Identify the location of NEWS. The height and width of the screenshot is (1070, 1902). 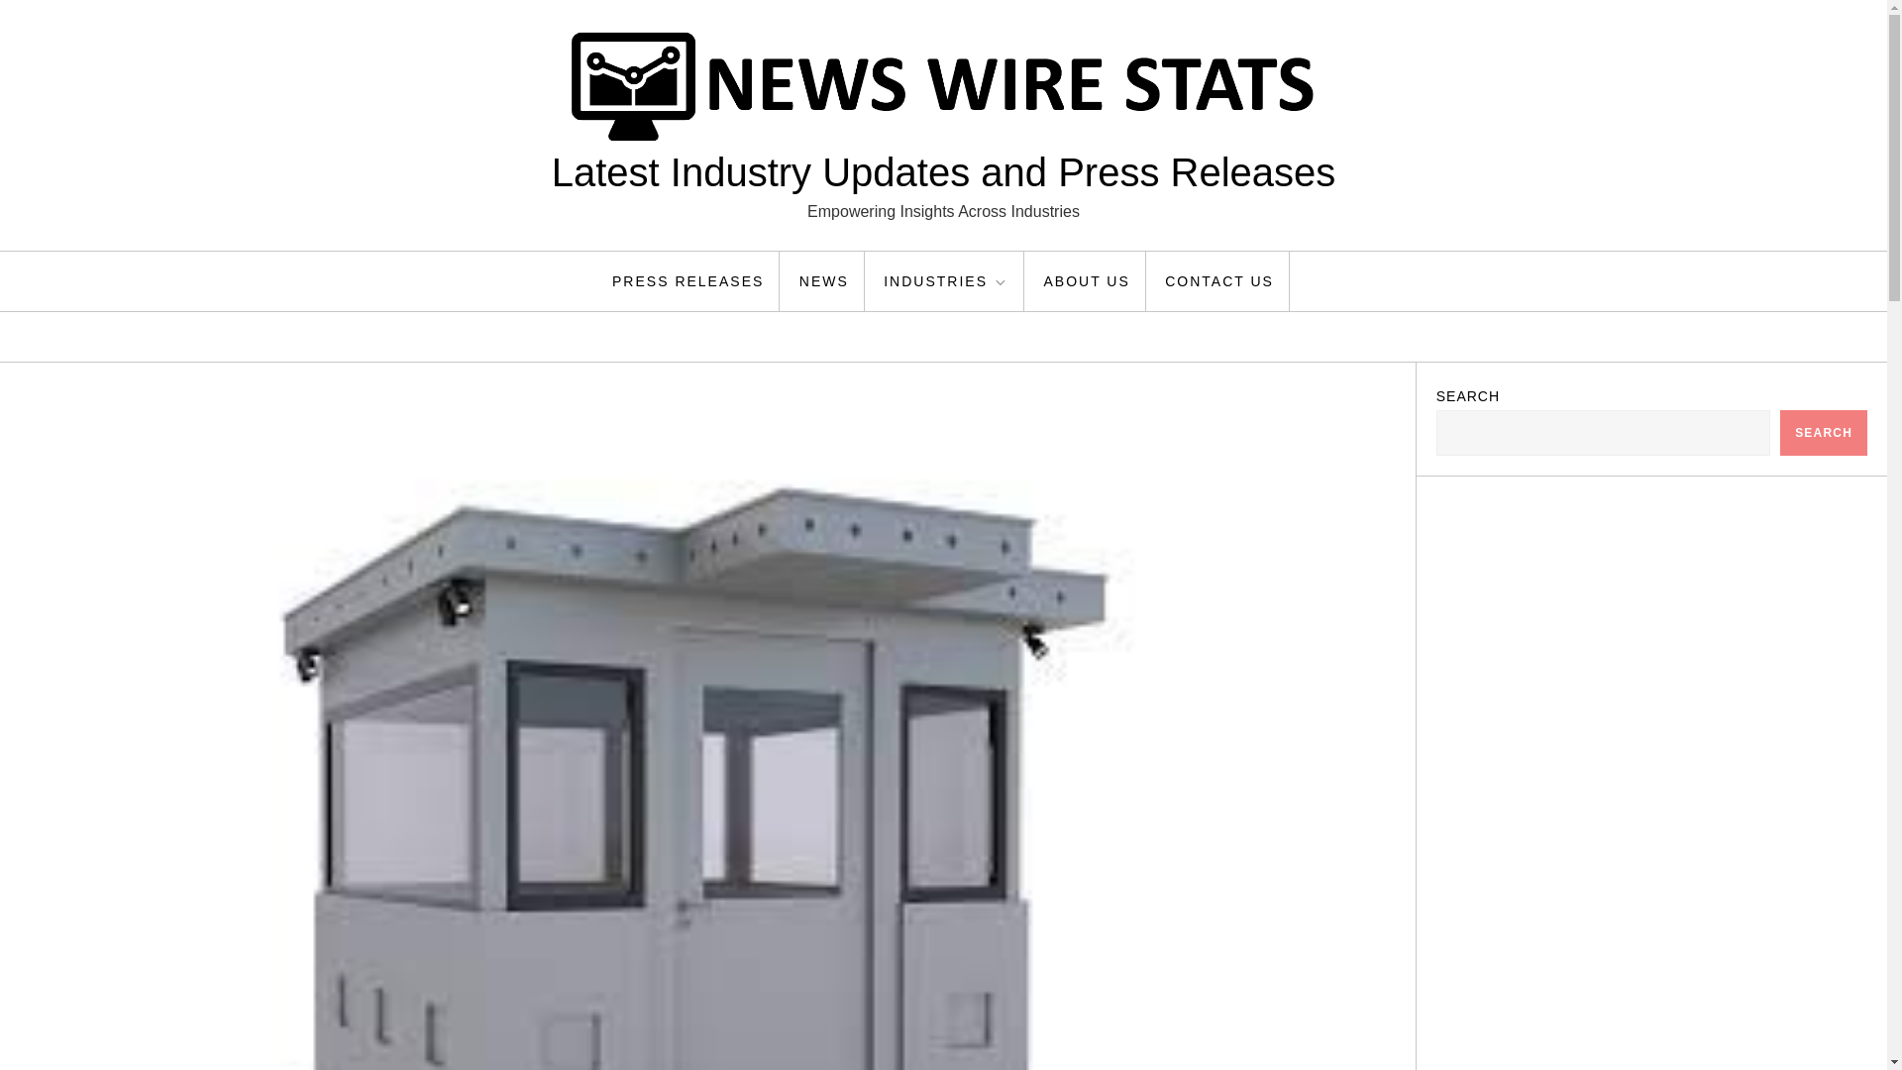
(824, 281).